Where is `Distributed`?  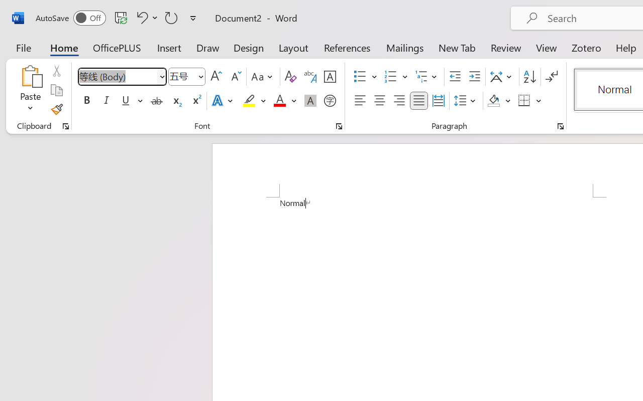
Distributed is located at coordinates (438, 101).